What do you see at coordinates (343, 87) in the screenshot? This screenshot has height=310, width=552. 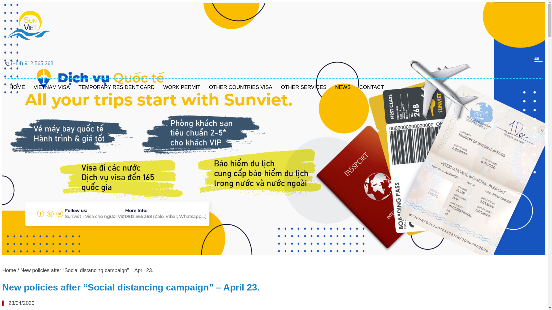 I see `NEWS` at bounding box center [343, 87].